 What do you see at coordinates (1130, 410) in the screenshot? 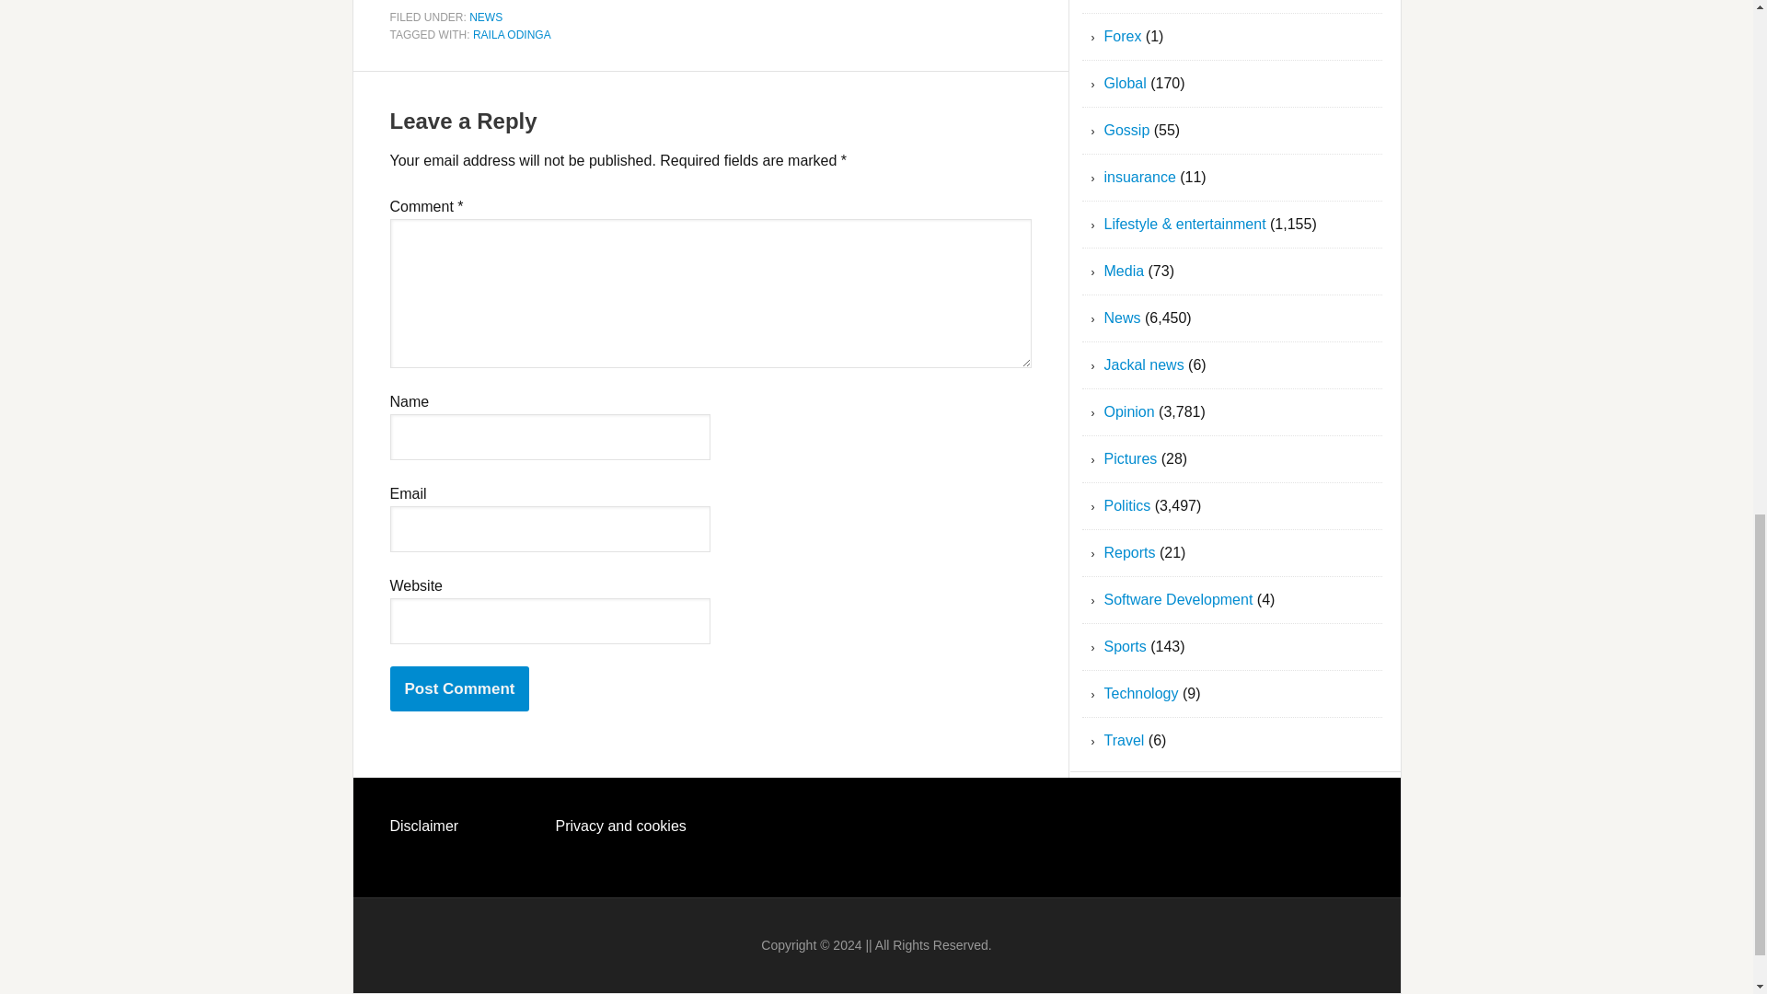
I see `Opinion` at bounding box center [1130, 410].